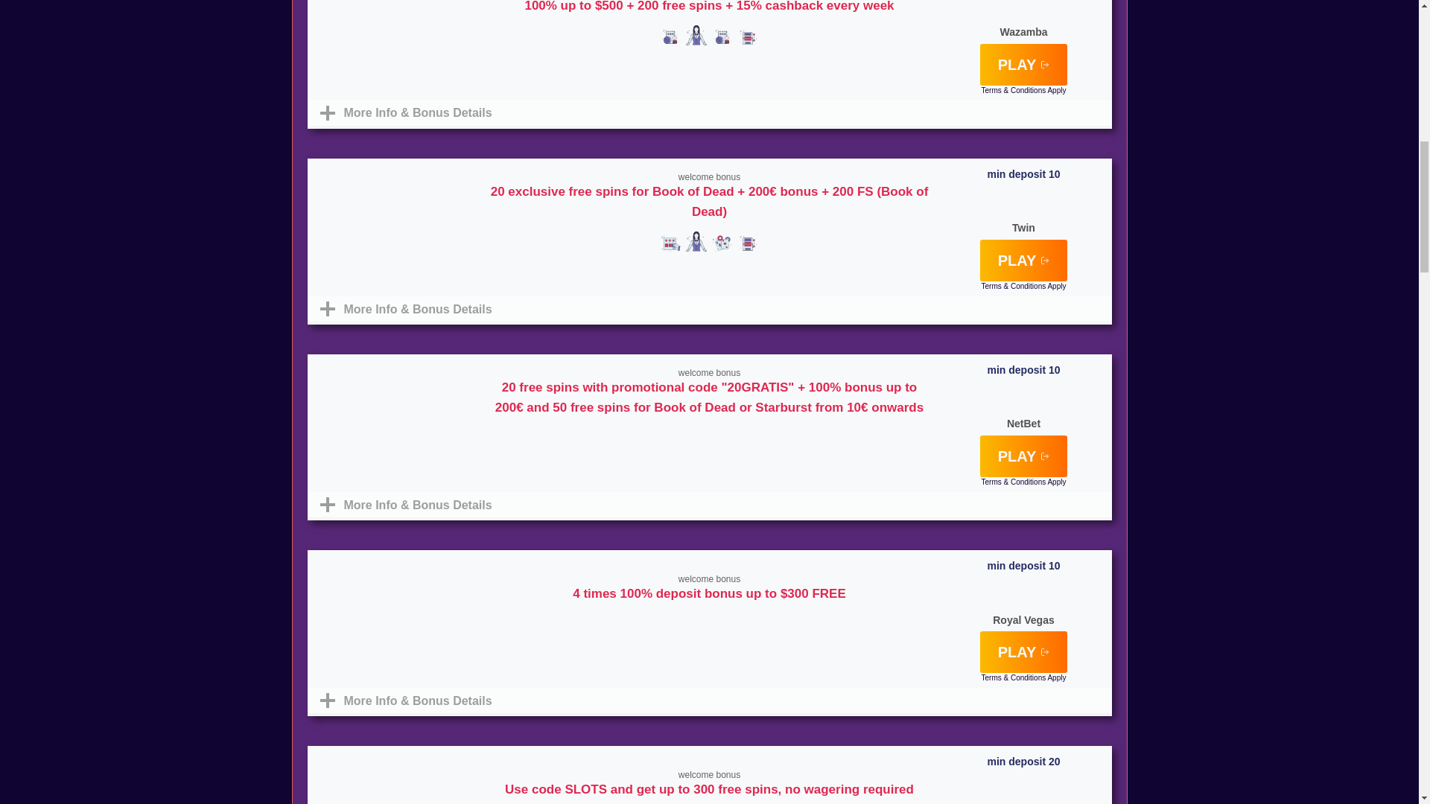 The image size is (1430, 804). I want to click on Games, so click(722, 243).